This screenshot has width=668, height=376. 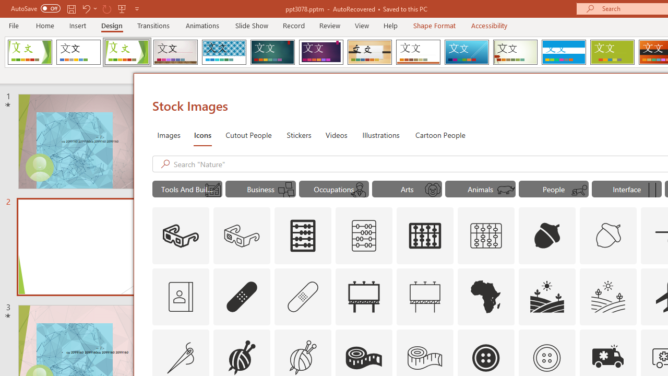 I want to click on Cutout People, so click(x=249, y=135).